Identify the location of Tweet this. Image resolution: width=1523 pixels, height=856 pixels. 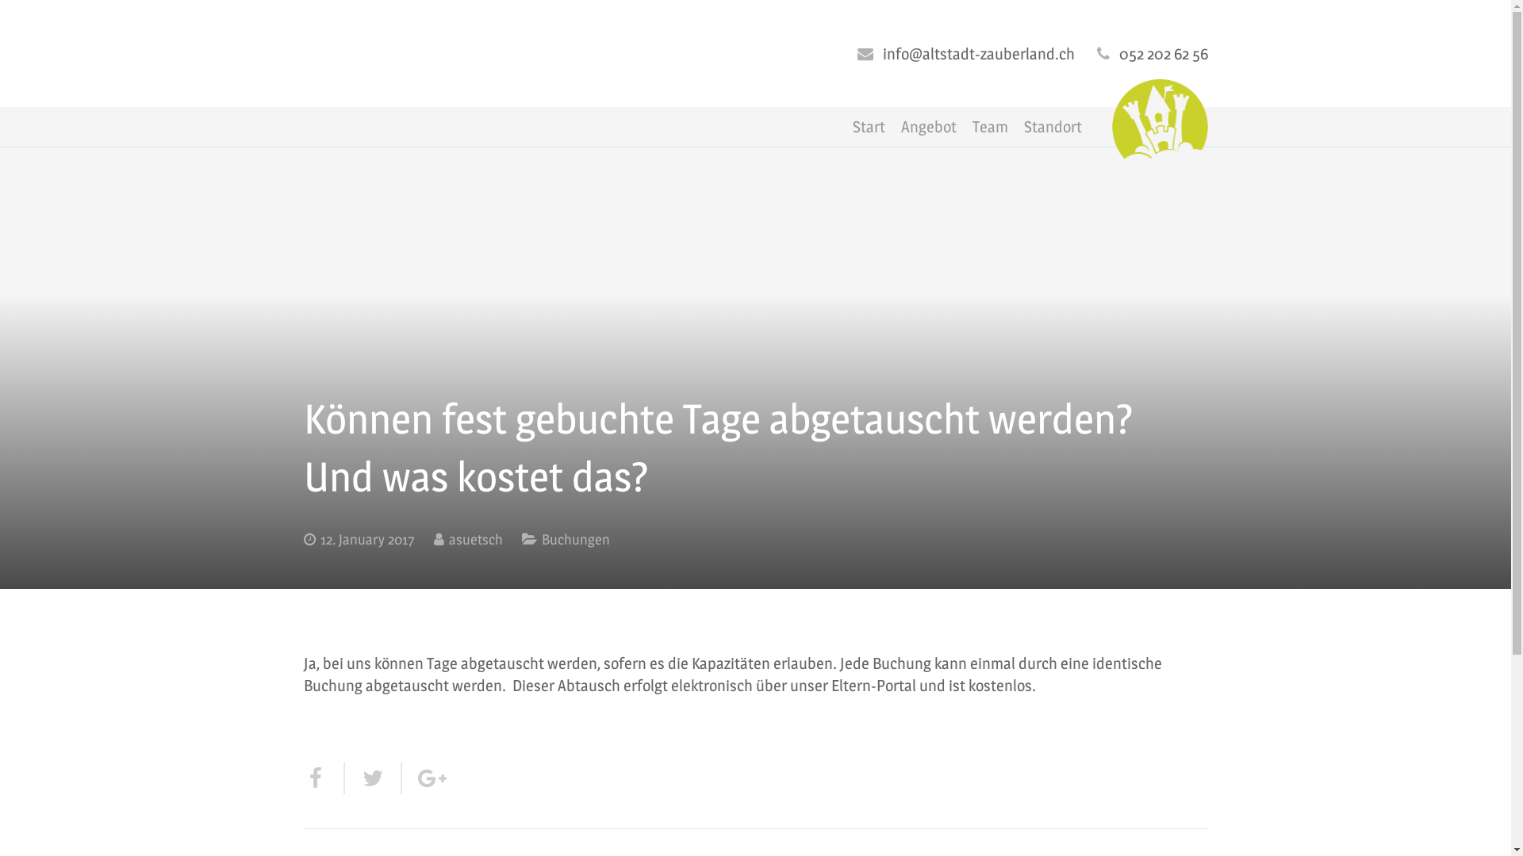
(373, 778).